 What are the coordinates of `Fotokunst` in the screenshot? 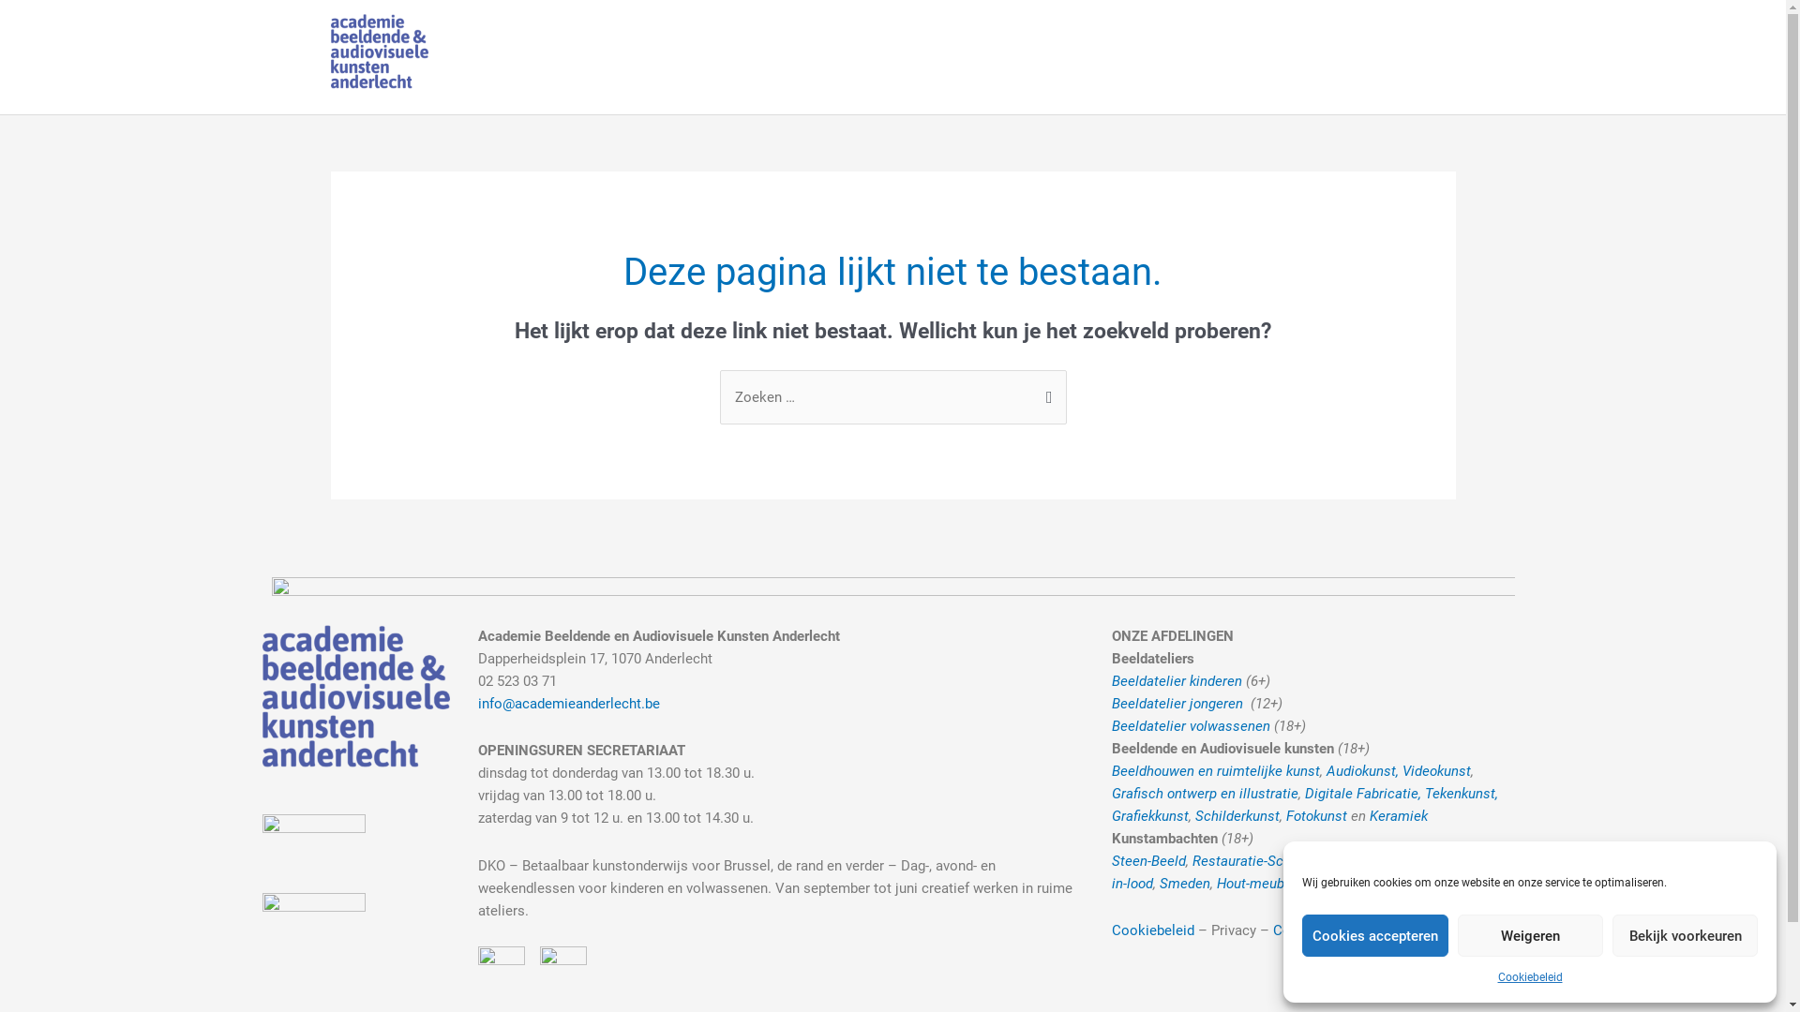 It's located at (1318, 816).